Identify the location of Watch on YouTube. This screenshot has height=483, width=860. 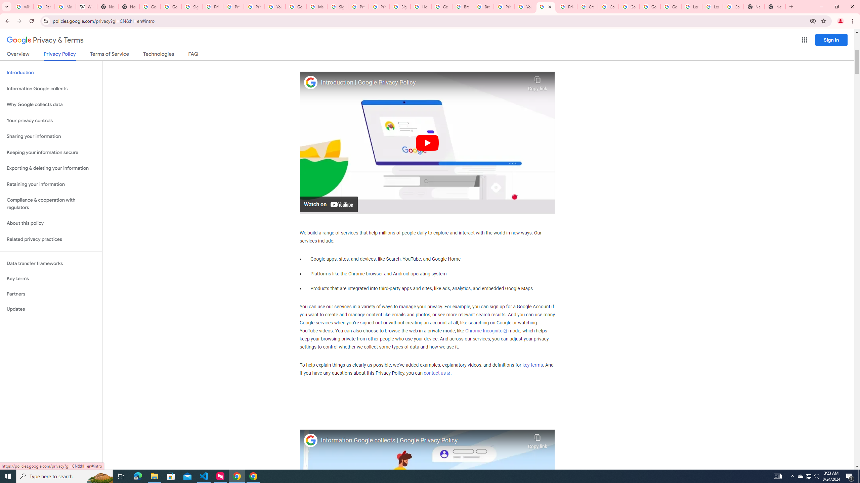
(329, 204).